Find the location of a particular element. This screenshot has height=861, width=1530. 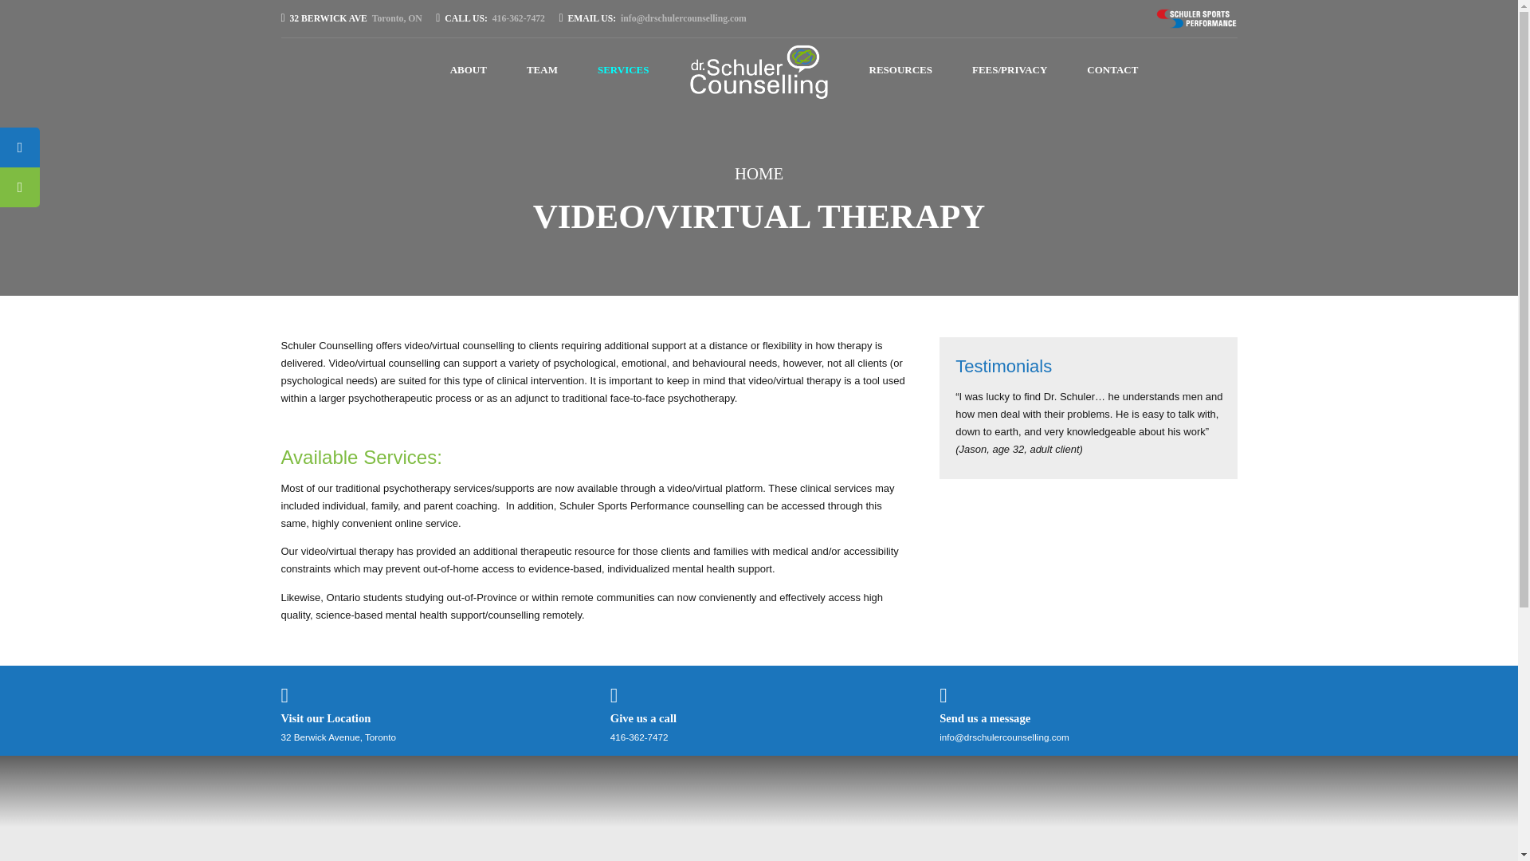

RESOURCES is located at coordinates (337, 737).